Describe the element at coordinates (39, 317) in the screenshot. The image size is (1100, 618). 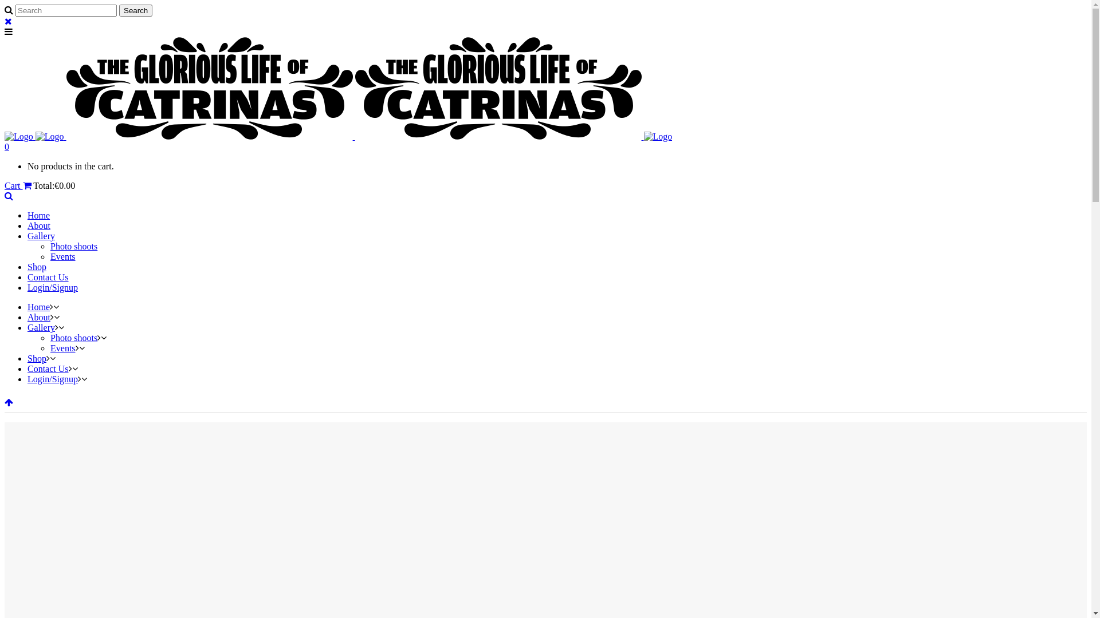
I see `About` at that location.